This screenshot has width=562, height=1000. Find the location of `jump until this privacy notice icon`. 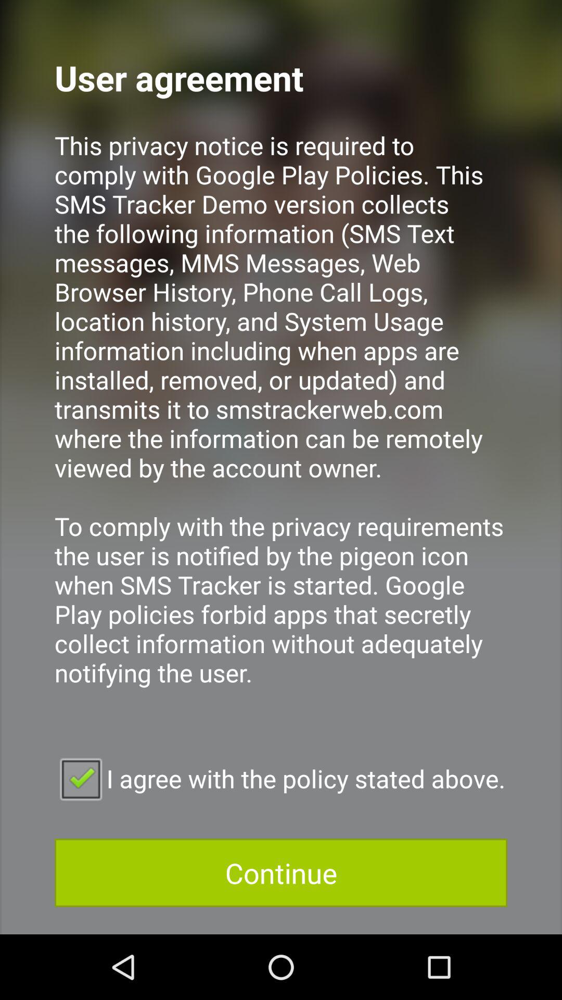

jump until this privacy notice icon is located at coordinates (281, 423).